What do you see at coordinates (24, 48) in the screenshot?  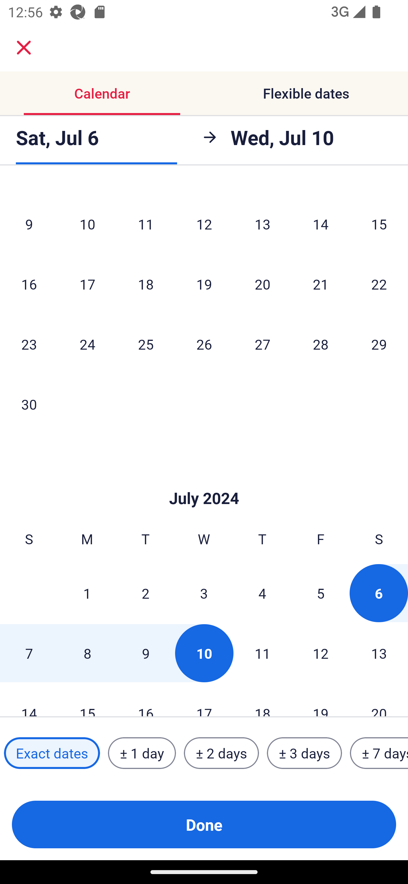 I see `close.` at bounding box center [24, 48].